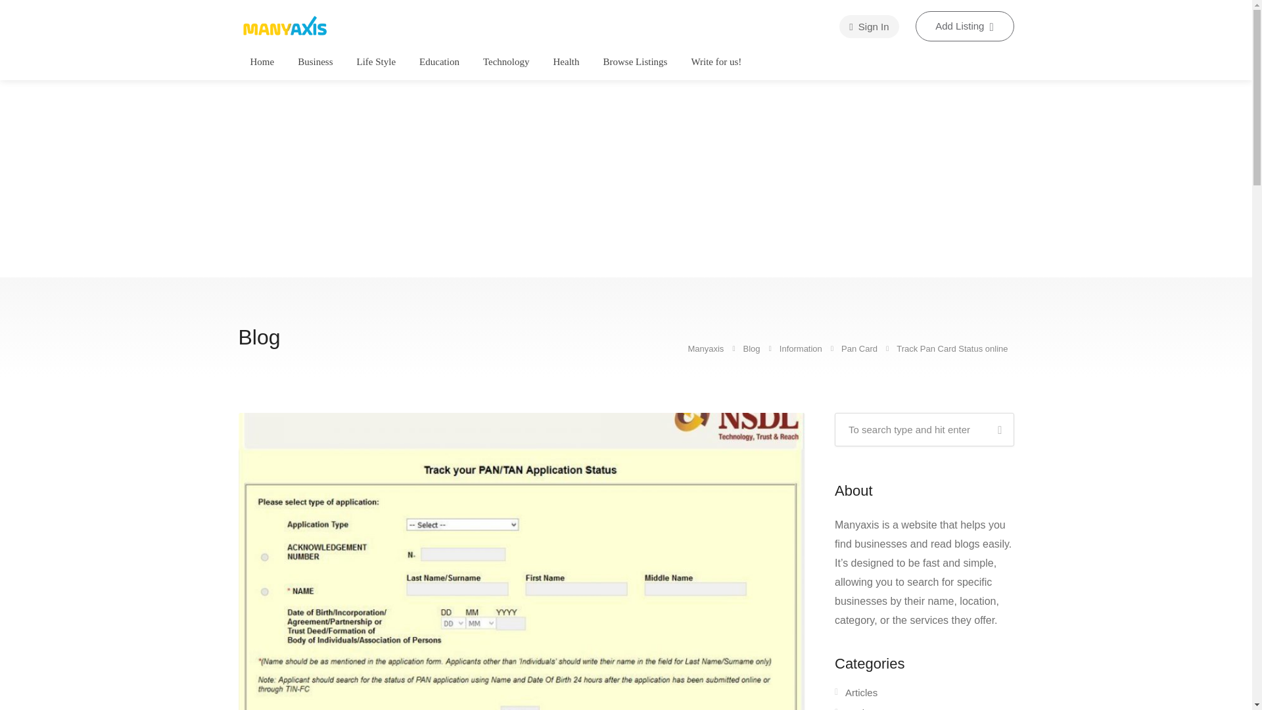 The image size is (1262, 710). I want to click on Manyaxis, so click(707, 348).